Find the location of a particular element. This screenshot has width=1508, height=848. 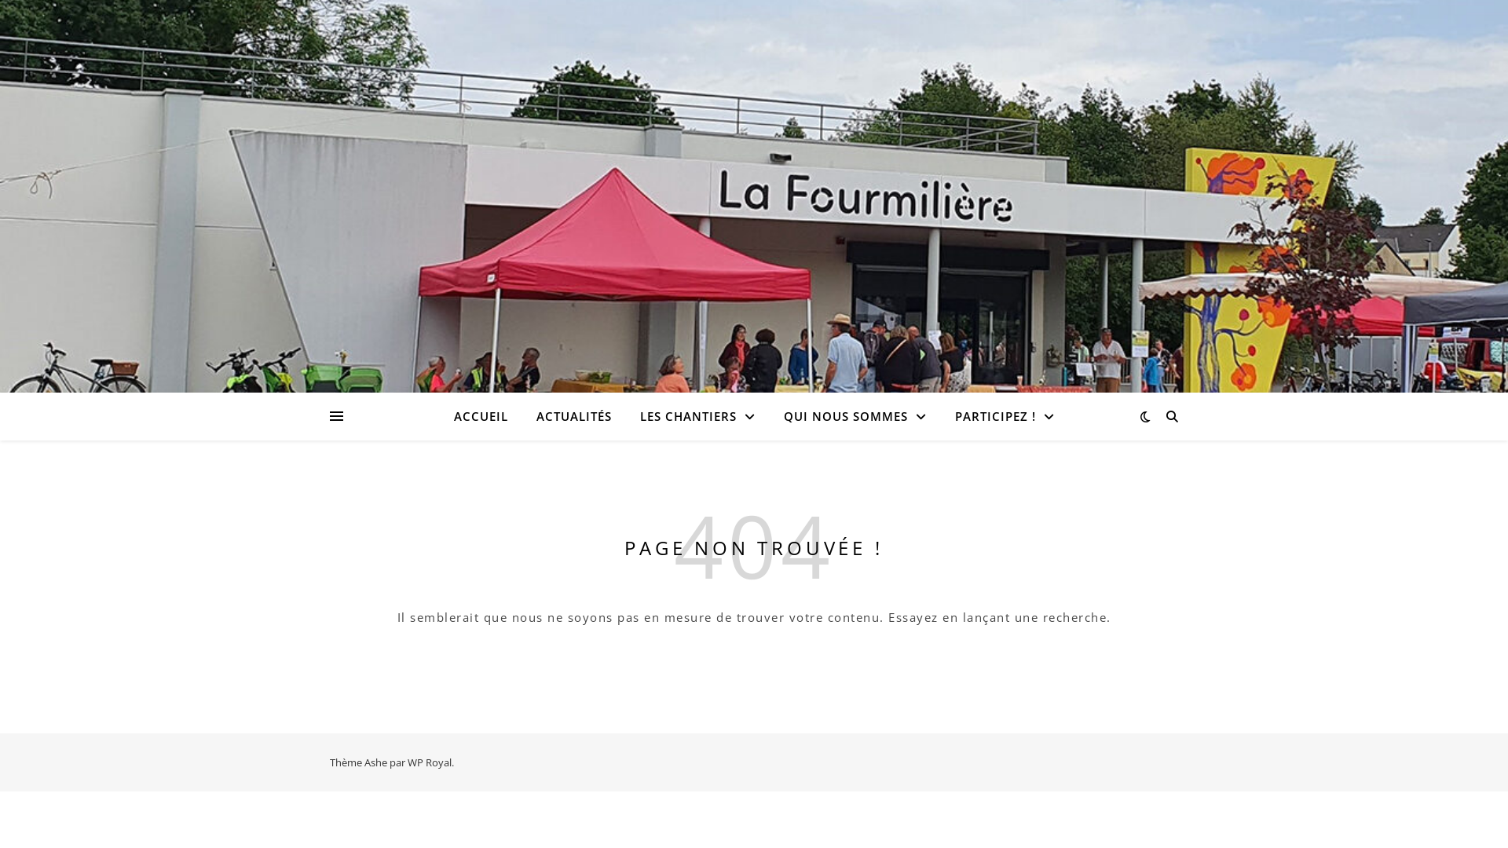

WP Royal is located at coordinates (430, 762).